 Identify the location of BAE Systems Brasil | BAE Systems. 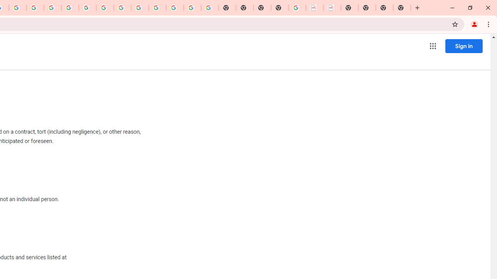
(332, 8).